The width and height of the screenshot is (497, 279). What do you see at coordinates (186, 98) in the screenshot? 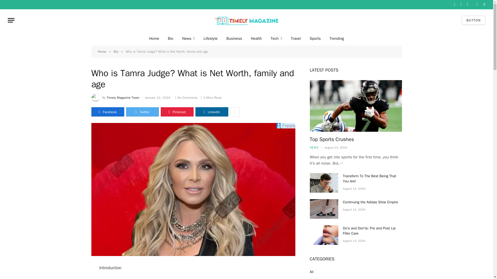
I see `No Comments` at bounding box center [186, 98].